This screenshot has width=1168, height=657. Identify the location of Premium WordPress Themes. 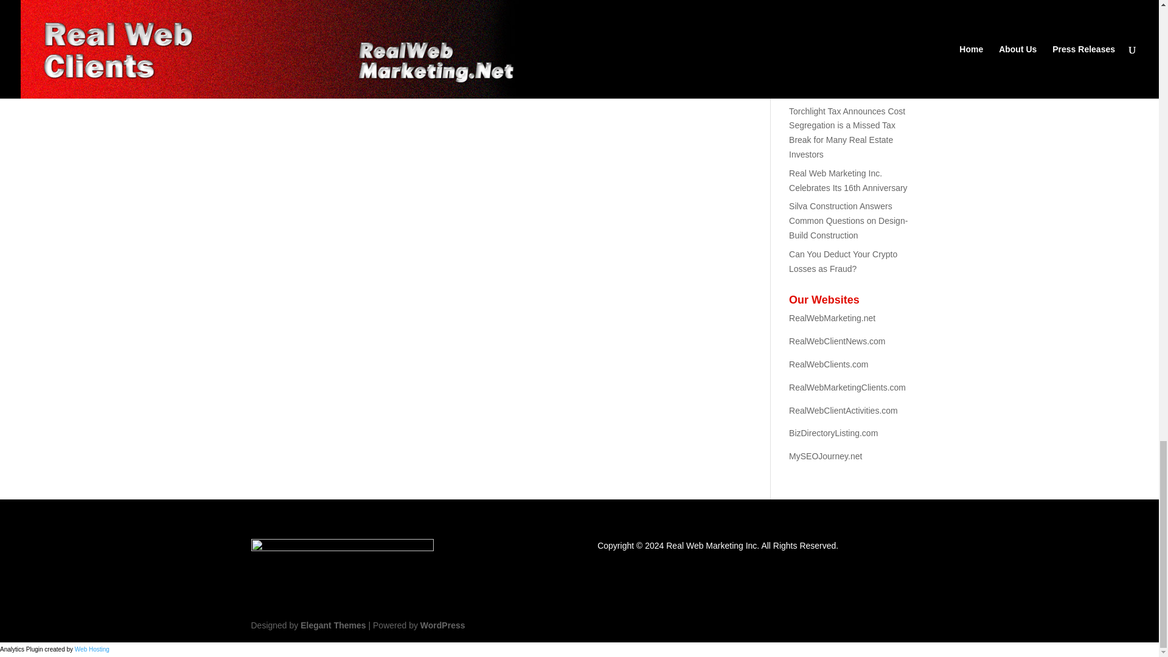
(332, 625).